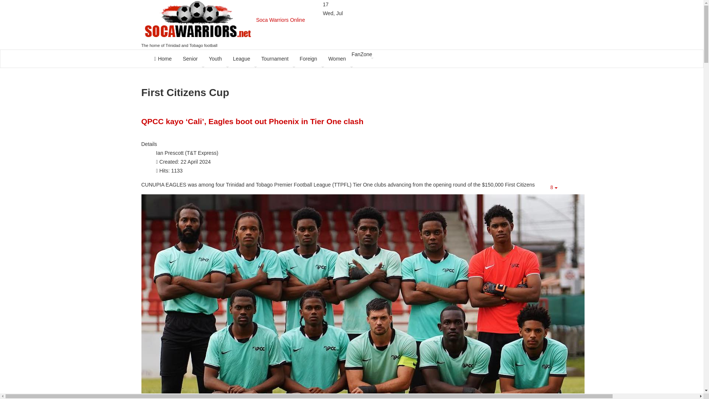  I want to click on Soca Warriors Online, so click(223, 20).